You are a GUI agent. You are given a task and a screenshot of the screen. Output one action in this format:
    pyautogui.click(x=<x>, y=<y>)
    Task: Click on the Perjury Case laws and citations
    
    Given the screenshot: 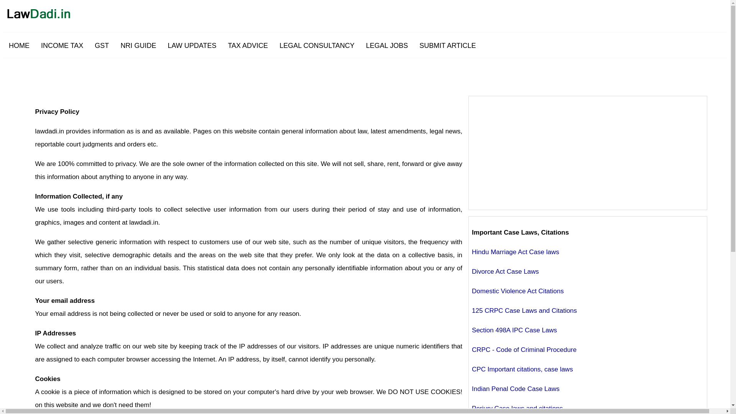 What is the action you would take?
    pyautogui.click(x=517, y=408)
    